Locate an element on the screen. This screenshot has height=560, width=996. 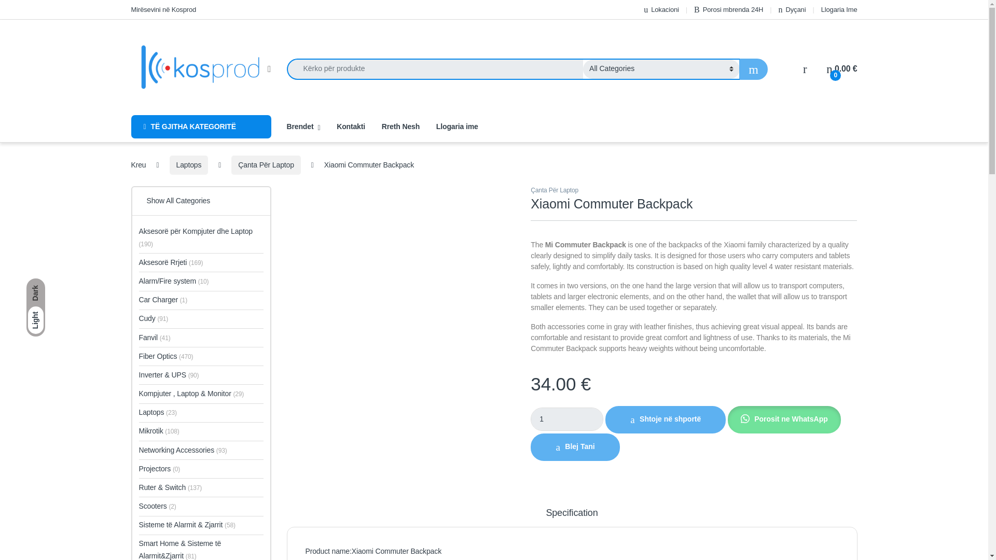
Lokacioni is located at coordinates (661, 9).